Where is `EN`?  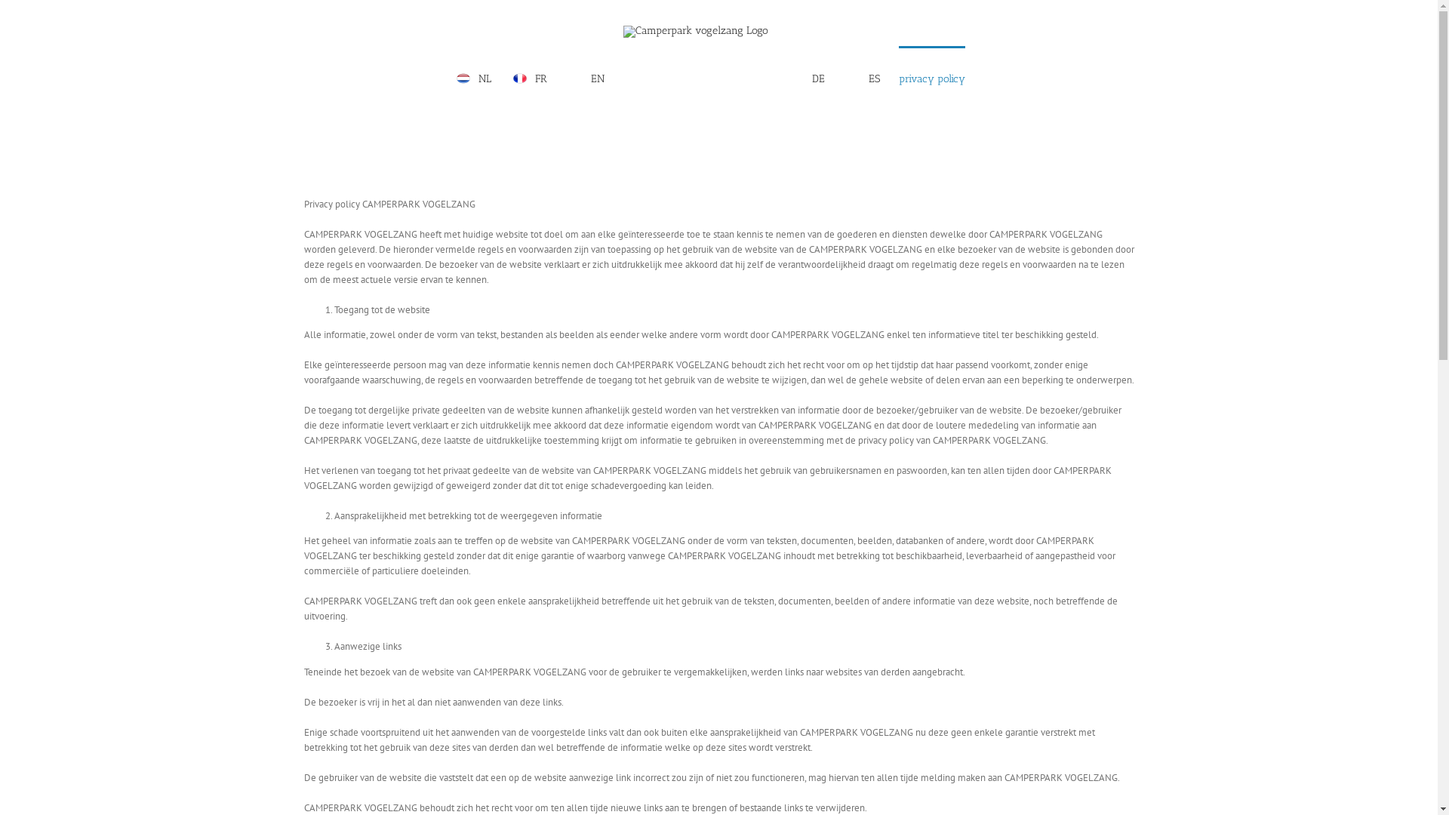 EN is located at coordinates (586, 78).